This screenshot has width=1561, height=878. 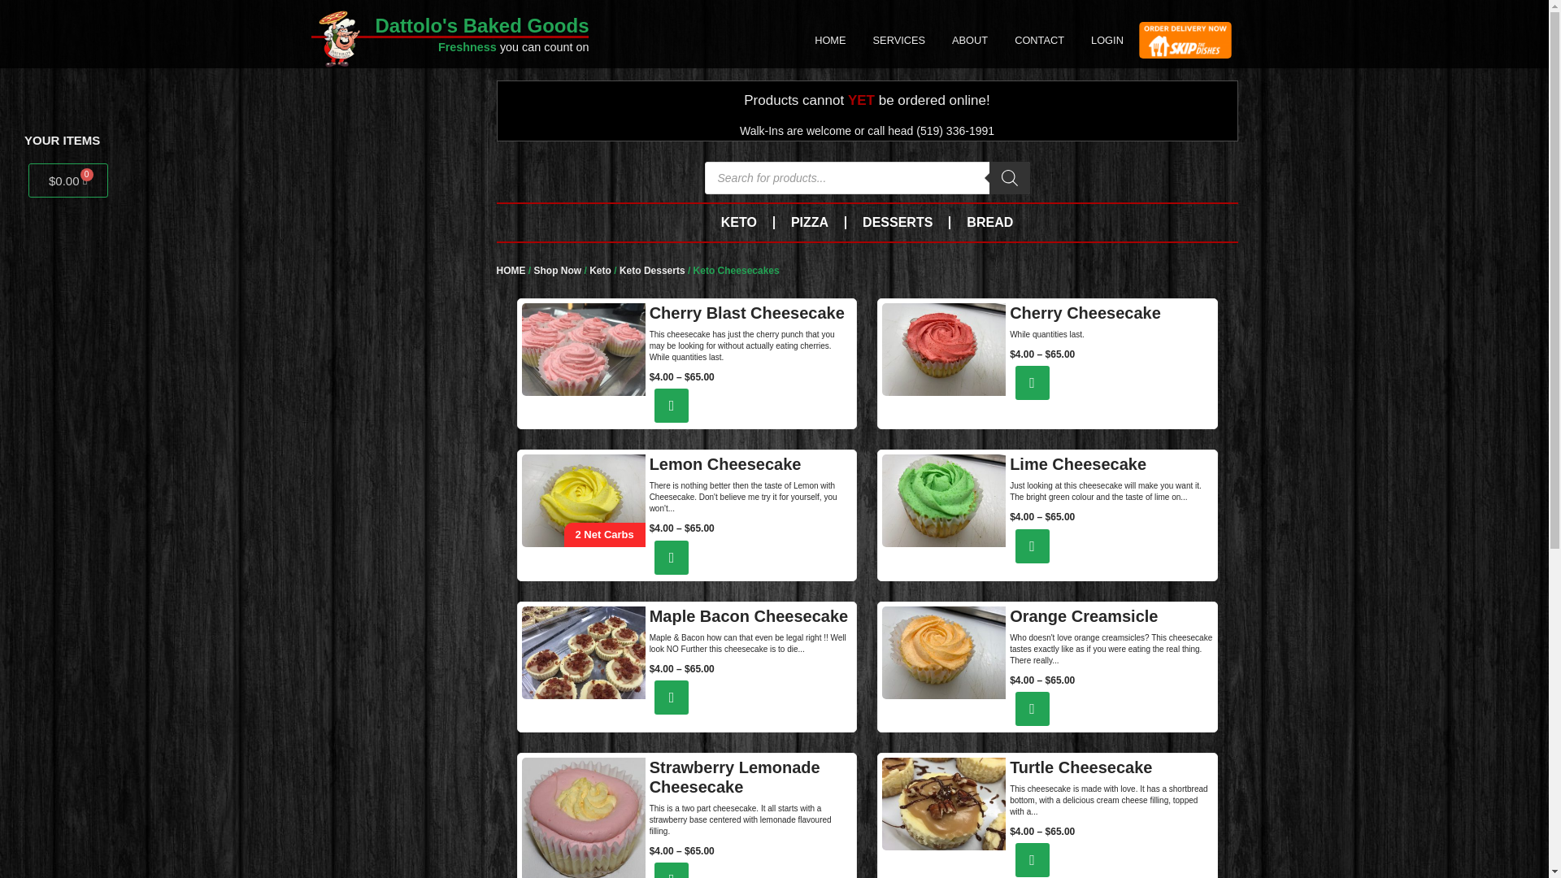 What do you see at coordinates (338, 39) in the screenshot?
I see `logo-man-400-2` at bounding box center [338, 39].